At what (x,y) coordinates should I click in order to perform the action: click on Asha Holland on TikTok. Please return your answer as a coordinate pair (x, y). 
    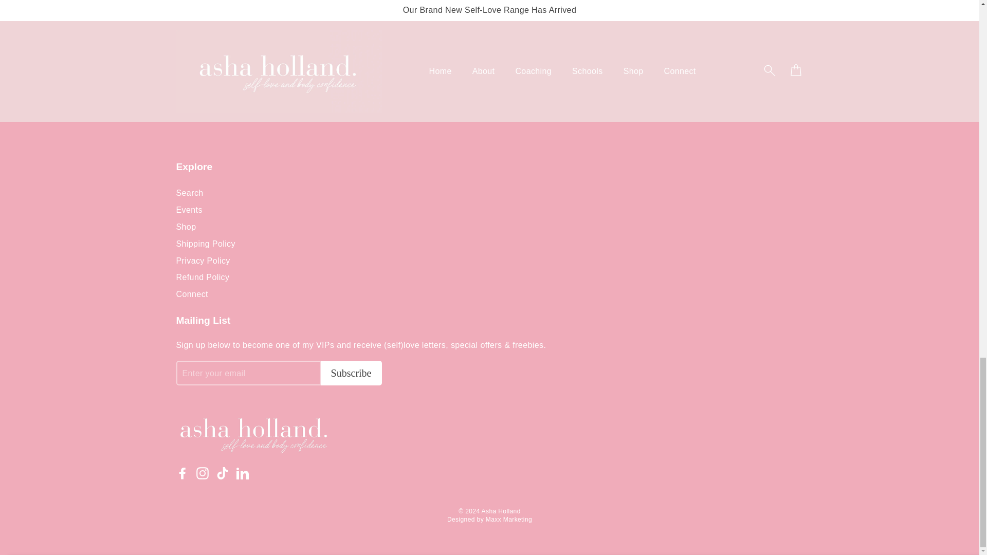
    Looking at the image, I should click on (222, 473).